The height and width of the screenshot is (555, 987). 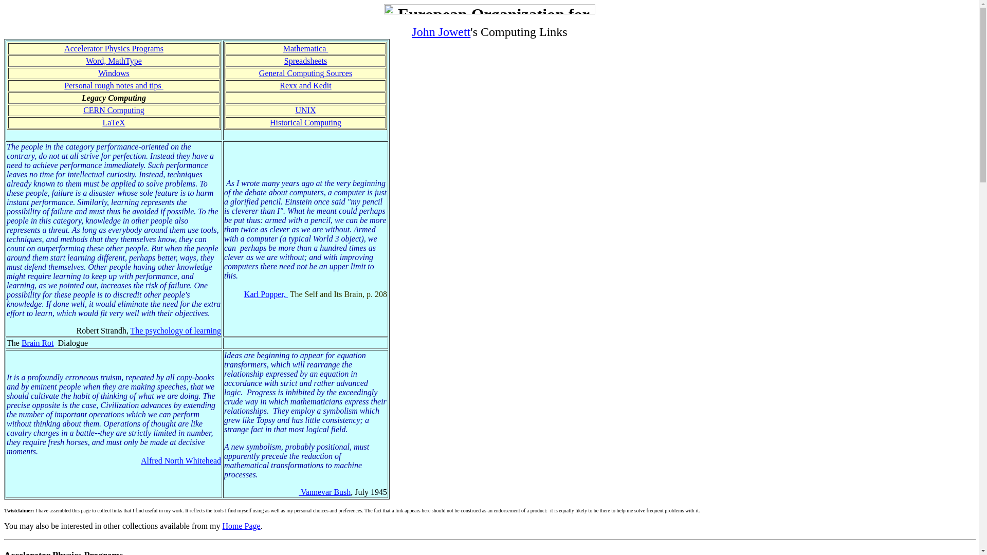 I want to click on Word, MathType, so click(x=114, y=61).